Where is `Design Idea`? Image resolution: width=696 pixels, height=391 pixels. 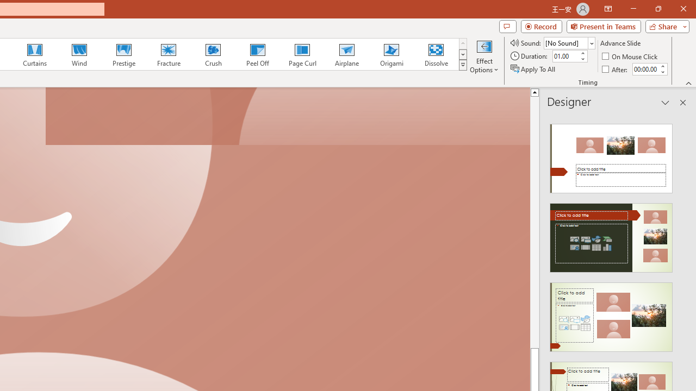
Design Idea is located at coordinates (611, 313).